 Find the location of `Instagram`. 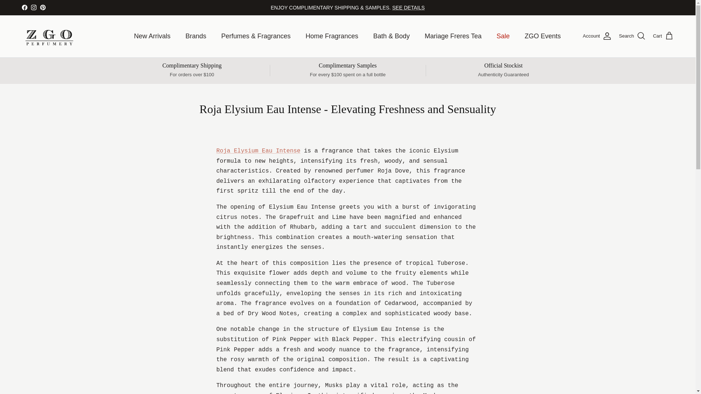

Instagram is located at coordinates (34, 7).